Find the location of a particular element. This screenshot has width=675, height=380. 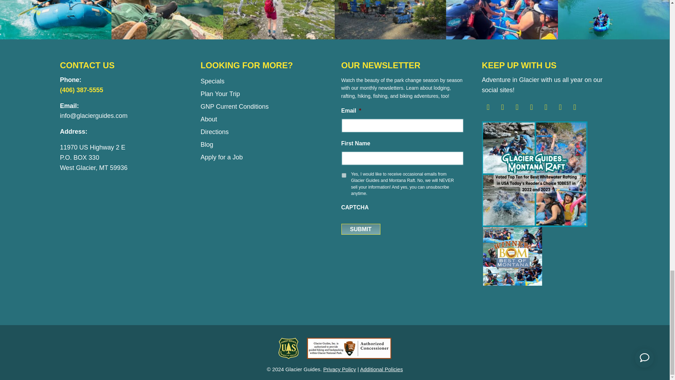

Submit is located at coordinates (360, 229).